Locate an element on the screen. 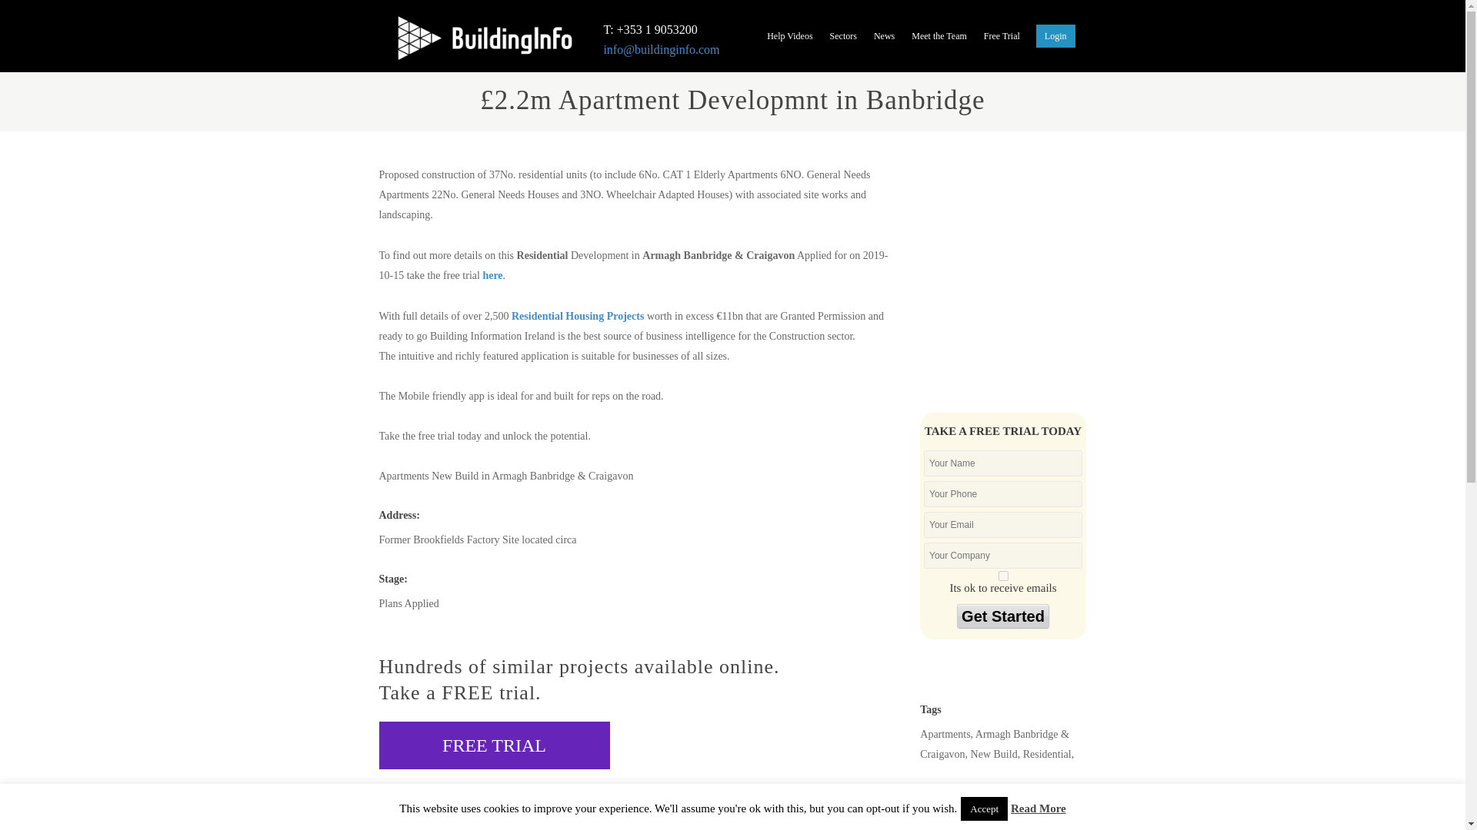 This screenshot has height=830, width=1477. Accept is located at coordinates (984, 808).